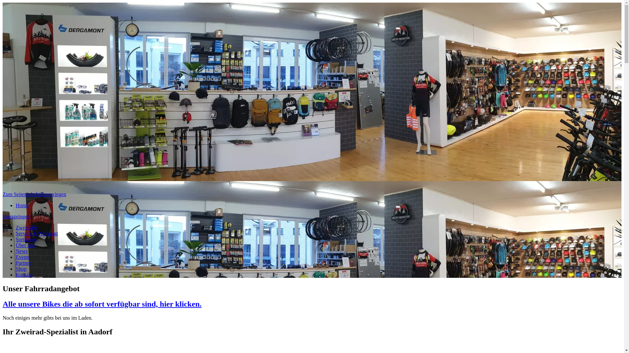  What do you see at coordinates (97, 96) in the screenshot?
I see `Bikeshop Aadorf - Ihr Zweirad Spezialist` at bounding box center [97, 96].